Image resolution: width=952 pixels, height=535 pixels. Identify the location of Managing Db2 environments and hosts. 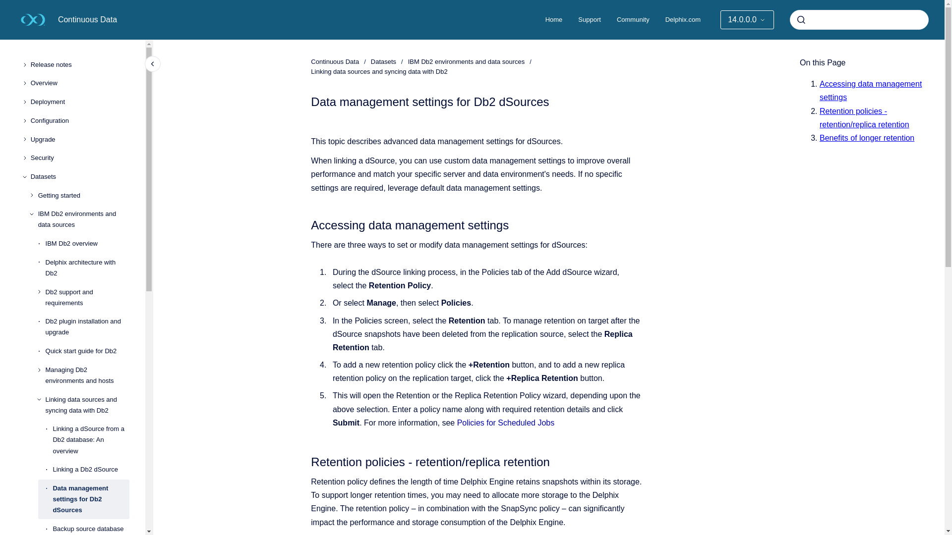
(87, 375).